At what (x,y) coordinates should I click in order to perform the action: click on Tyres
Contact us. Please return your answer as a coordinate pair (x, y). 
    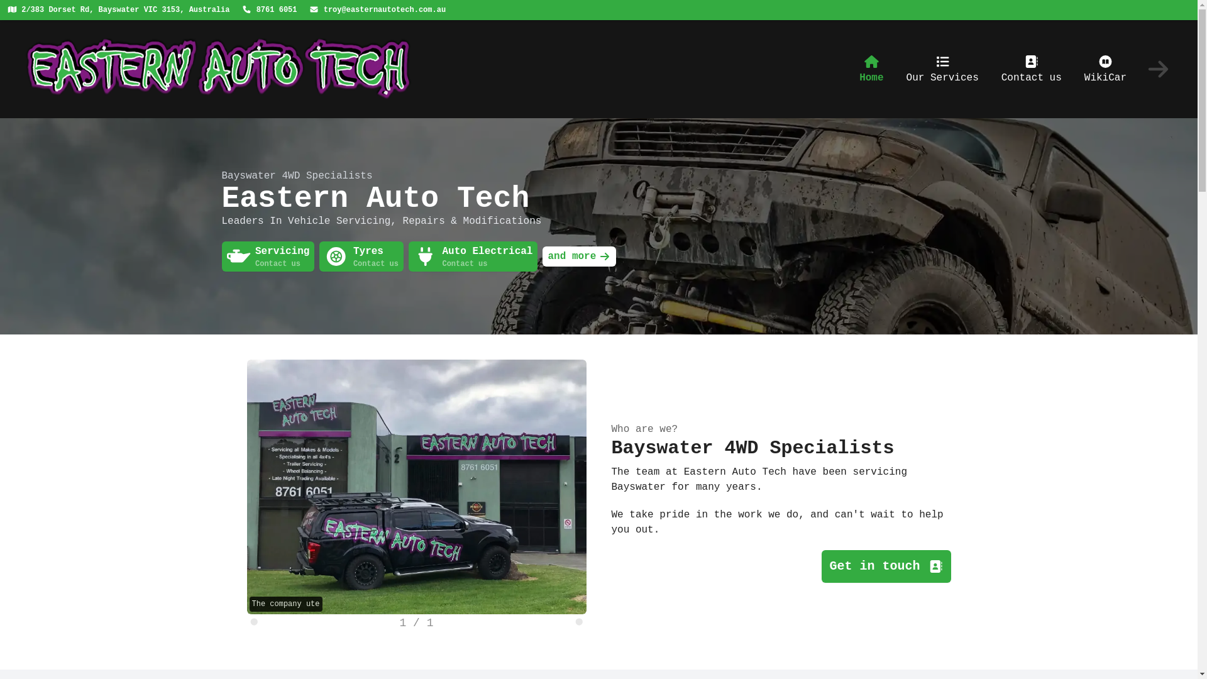
    Looking at the image, I should click on (361, 257).